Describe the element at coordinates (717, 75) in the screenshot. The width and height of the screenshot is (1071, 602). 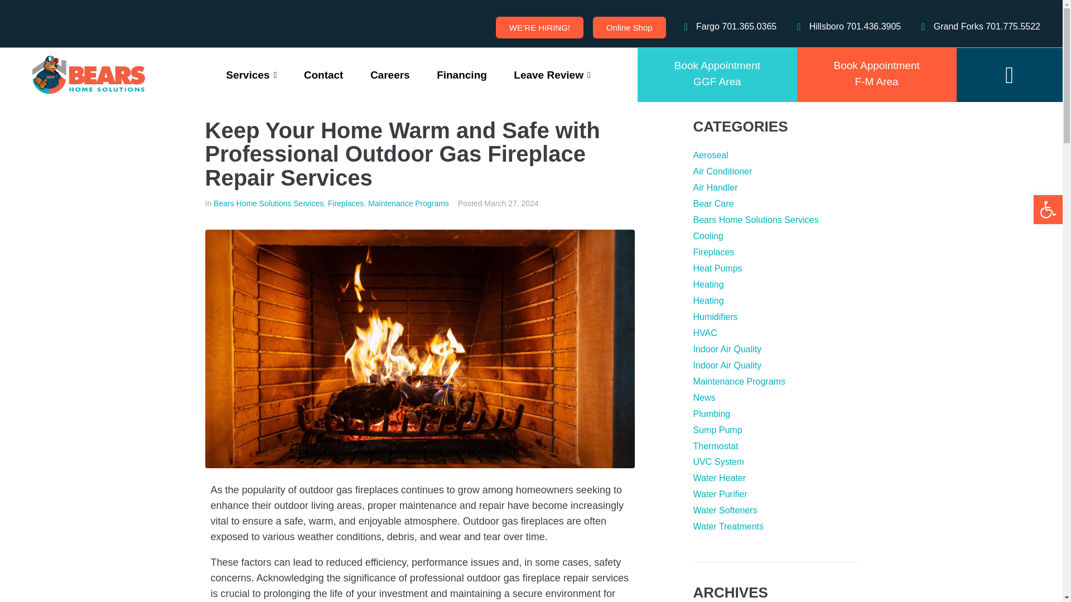
I see `Hillsboro 701.436.3905` at that location.